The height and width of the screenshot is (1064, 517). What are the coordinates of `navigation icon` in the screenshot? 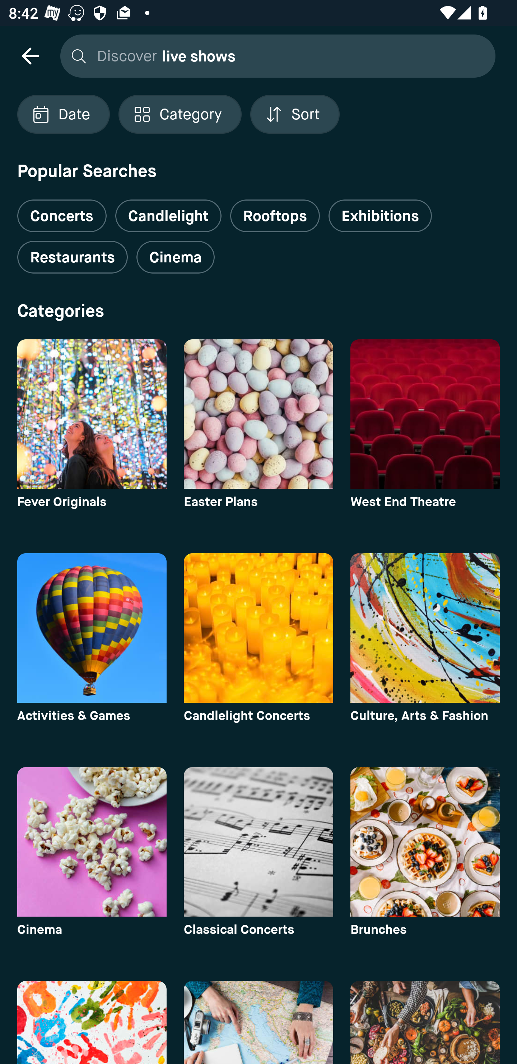 It's located at (30, 55).